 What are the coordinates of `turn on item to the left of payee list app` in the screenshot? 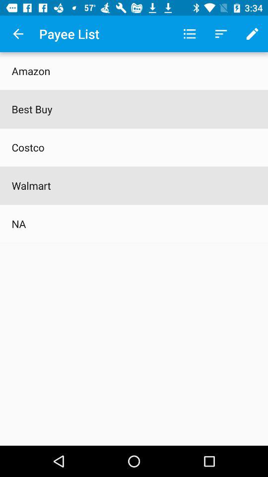 It's located at (18, 34).